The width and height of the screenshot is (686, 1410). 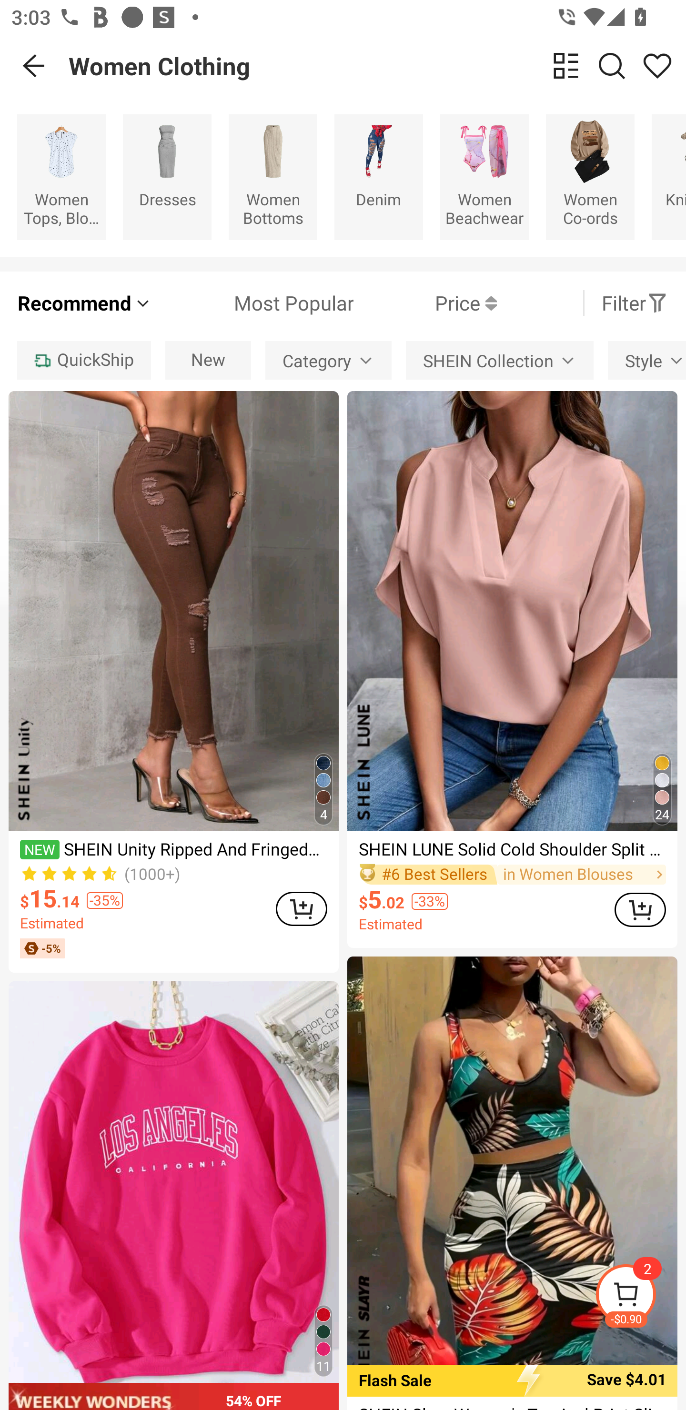 What do you see at coordinates (329, 360) in the screenshot?
I see `Category` at bounding box center [329, 360].